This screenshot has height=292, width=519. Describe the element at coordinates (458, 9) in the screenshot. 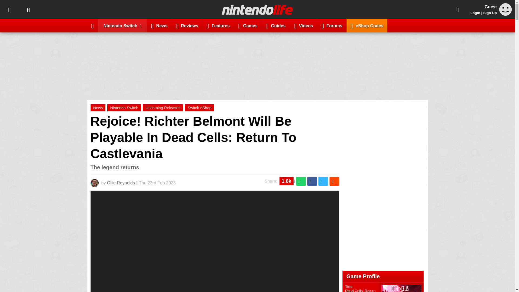

I see `Share This Page` at that location.